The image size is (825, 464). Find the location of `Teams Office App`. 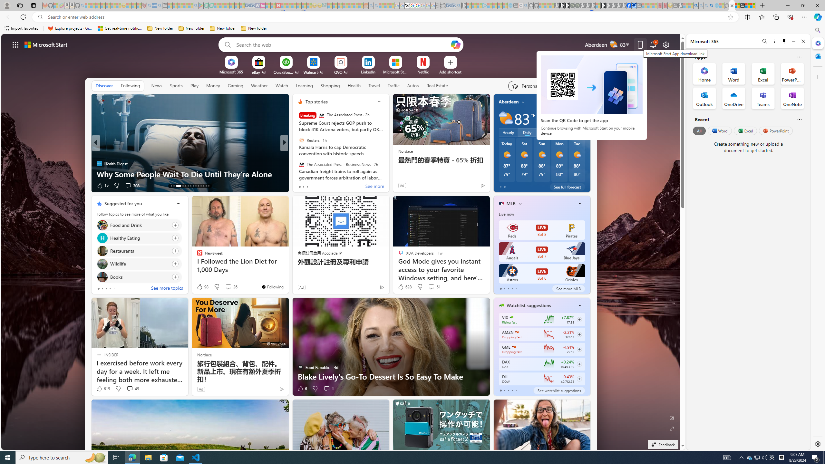

Teams Office App is located at coordinates (763, 98).